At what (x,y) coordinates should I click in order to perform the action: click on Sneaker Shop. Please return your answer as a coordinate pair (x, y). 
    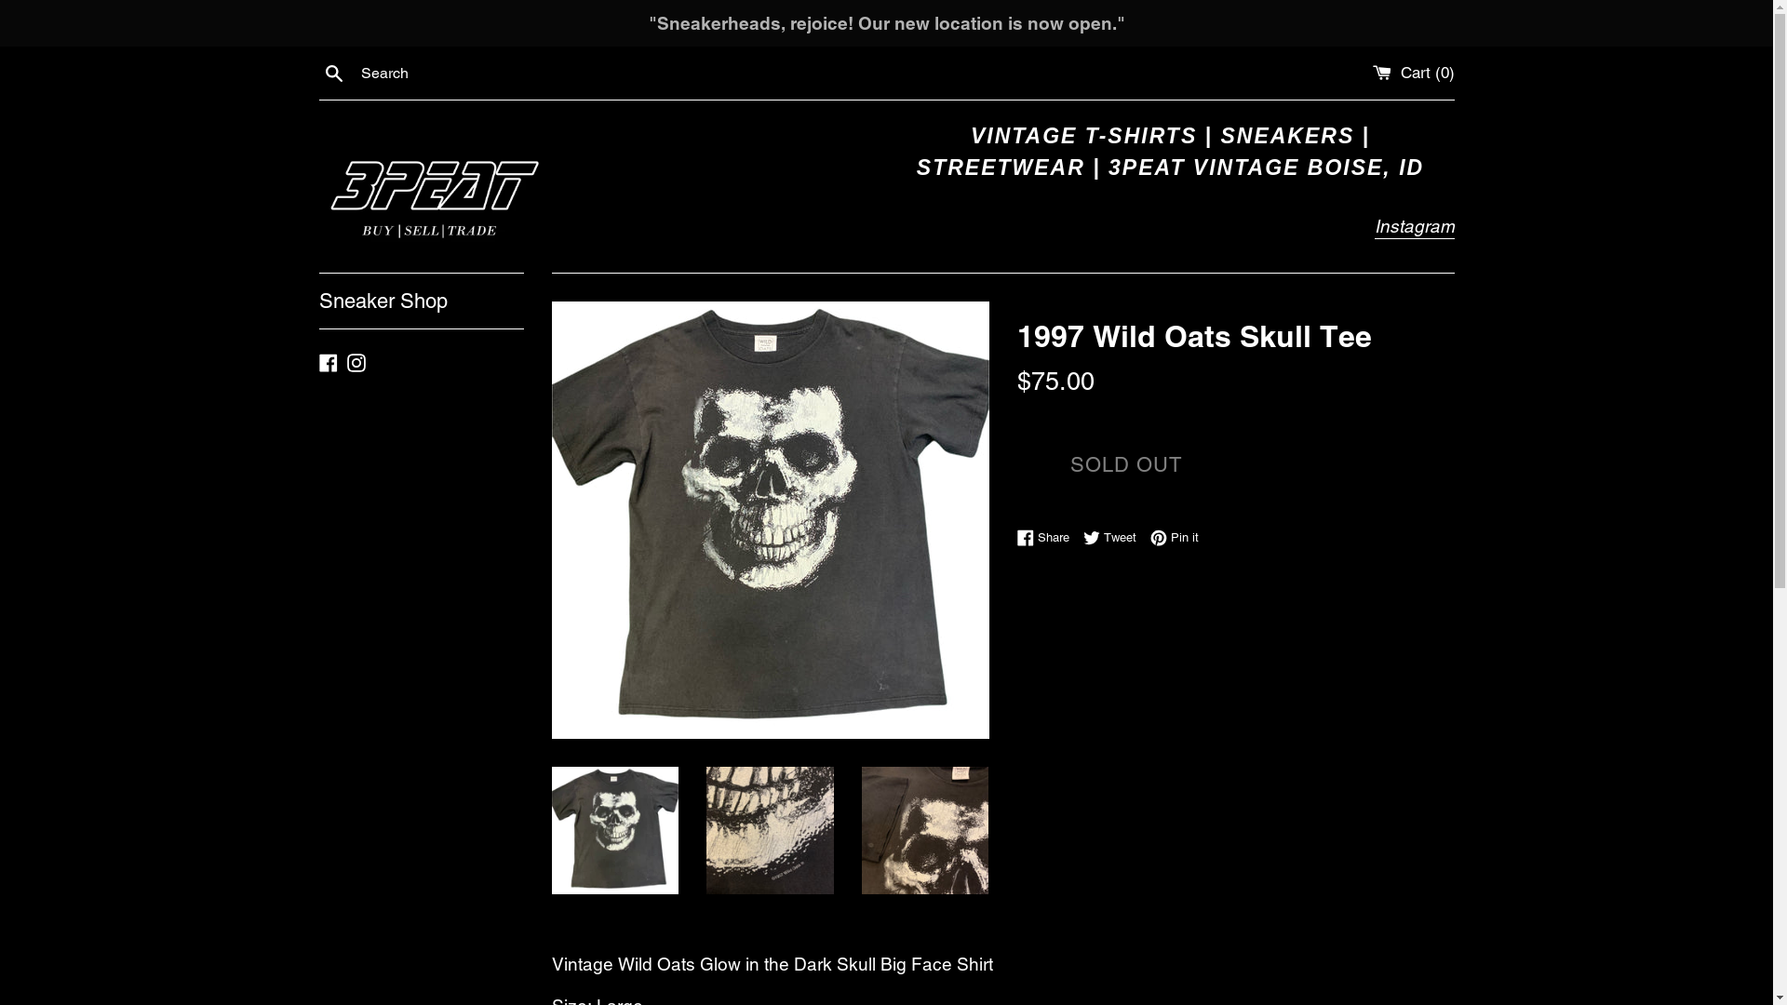
    Looking at the image, I should click on (421, 301).